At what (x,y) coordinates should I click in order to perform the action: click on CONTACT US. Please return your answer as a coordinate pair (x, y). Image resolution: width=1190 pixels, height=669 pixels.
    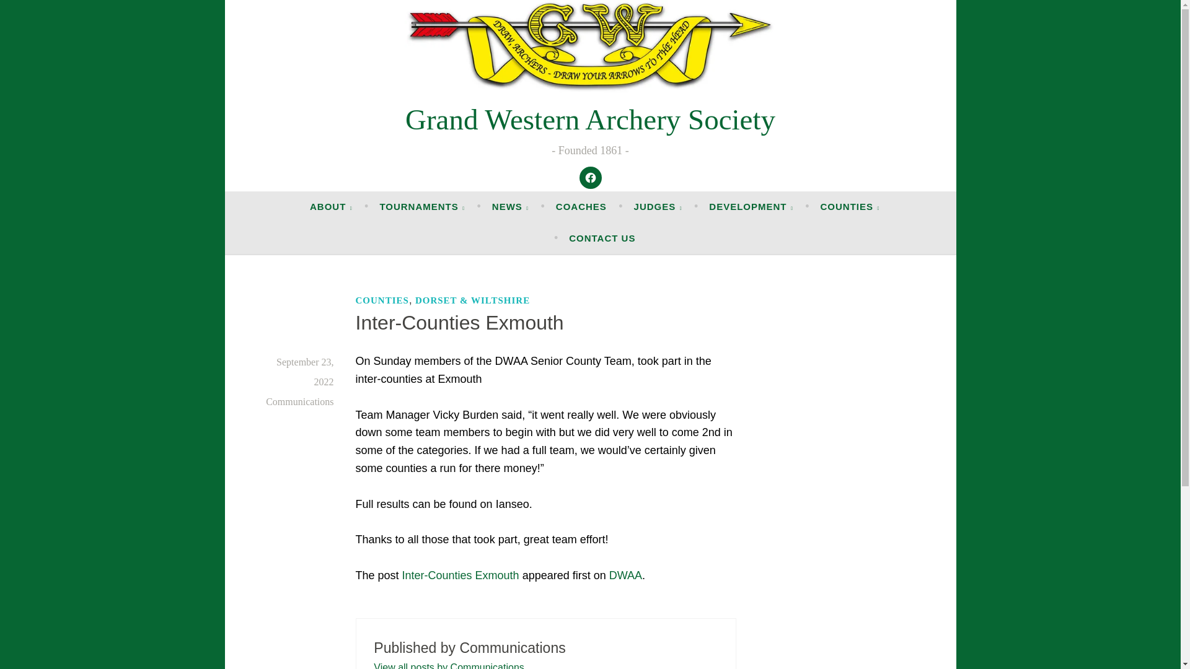
    Looking at the image, I should click on (602, 238).